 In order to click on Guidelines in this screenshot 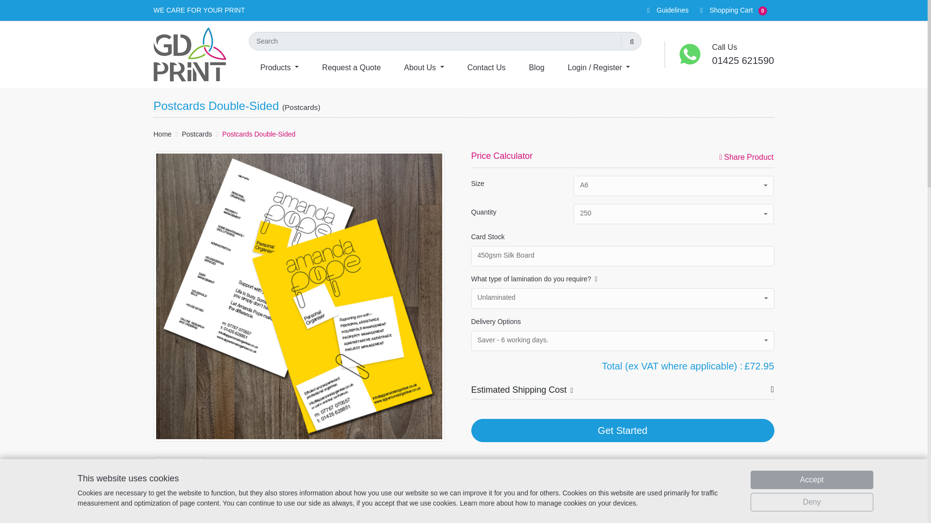, I will do `click(662, 10)`.